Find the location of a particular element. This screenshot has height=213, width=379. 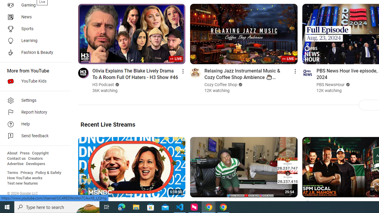

Test new features is located at coordinates (23, 183).